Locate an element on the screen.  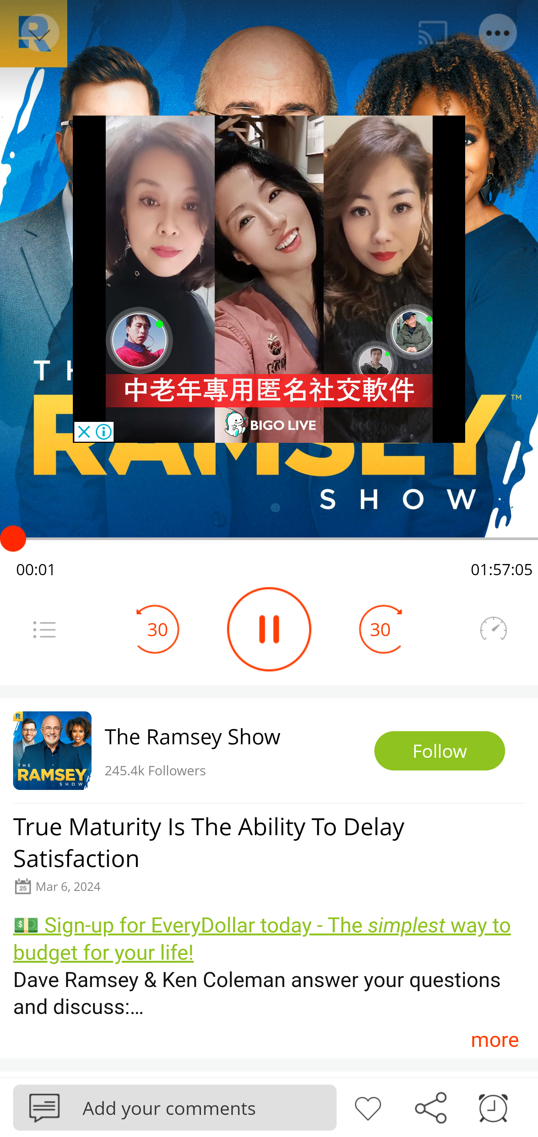
Play is located at coordinates (269, 629).